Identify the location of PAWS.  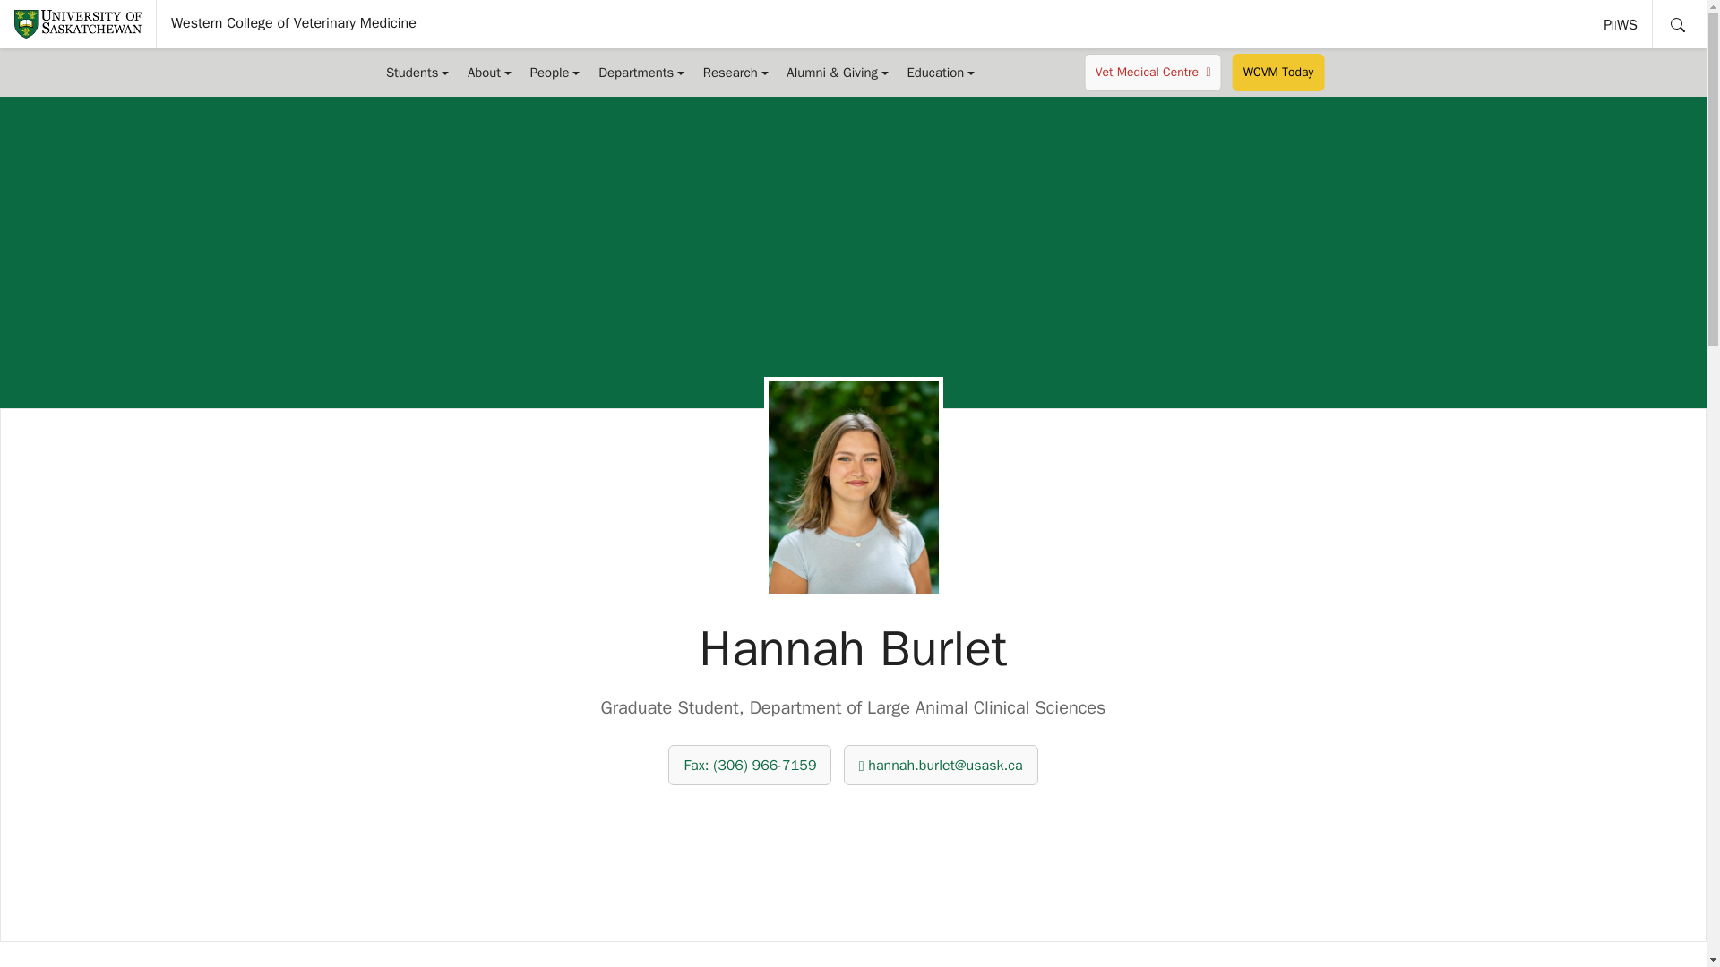
(1621, 24).